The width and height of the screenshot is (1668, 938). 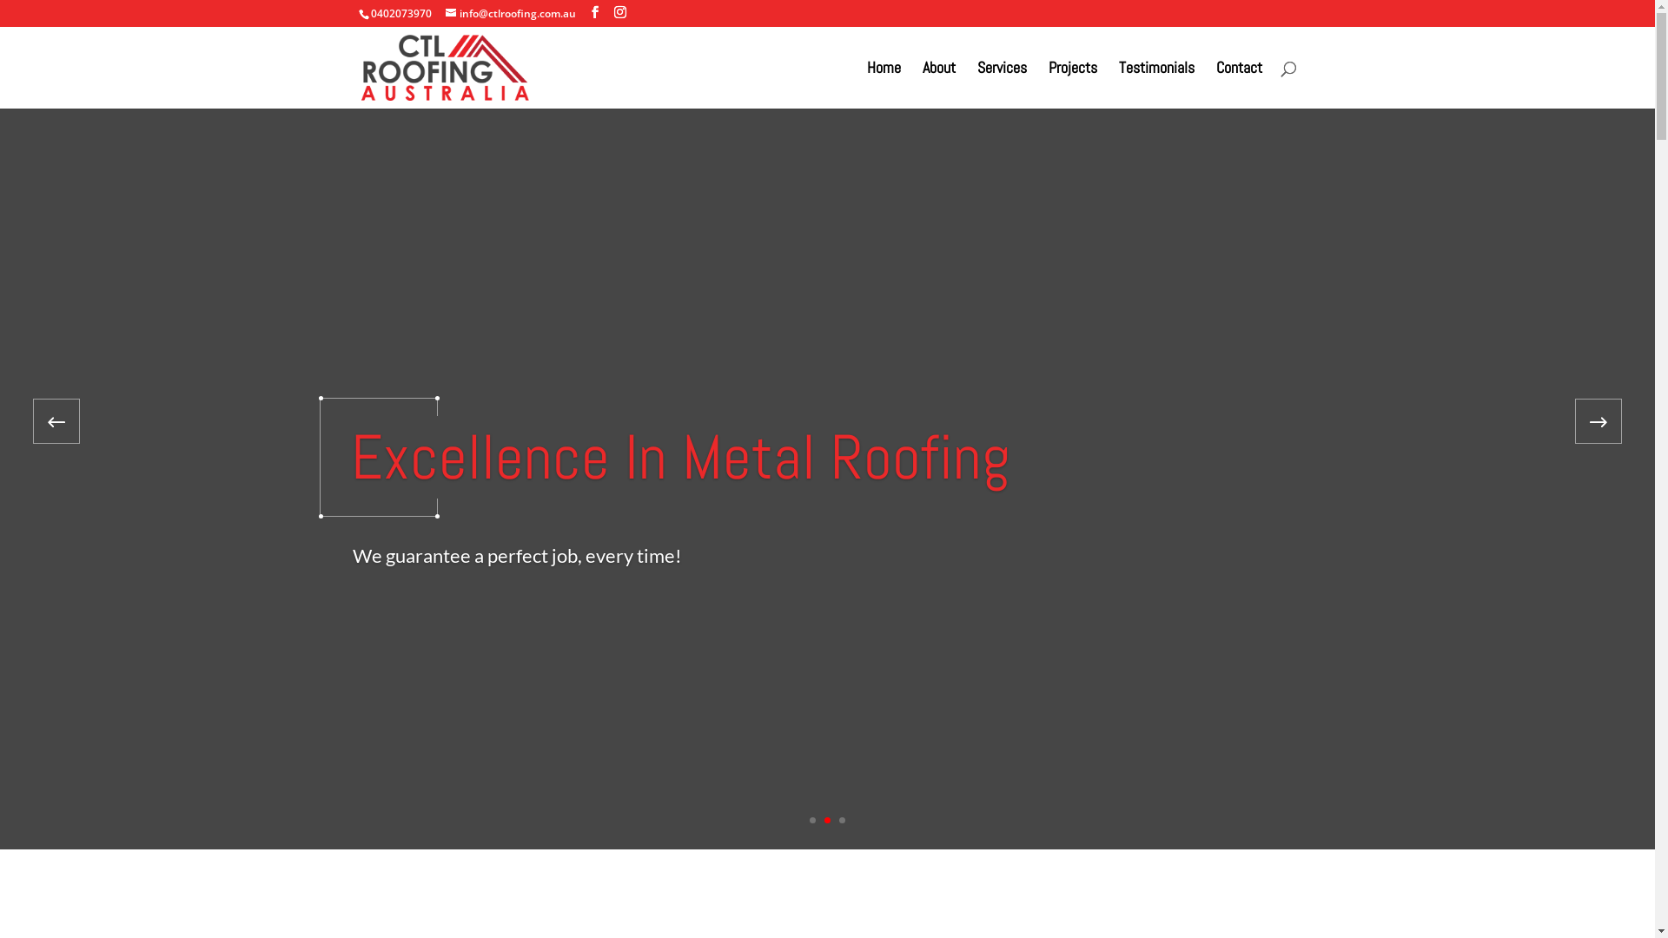 I want to click on 3, so click(x=842, y=820).